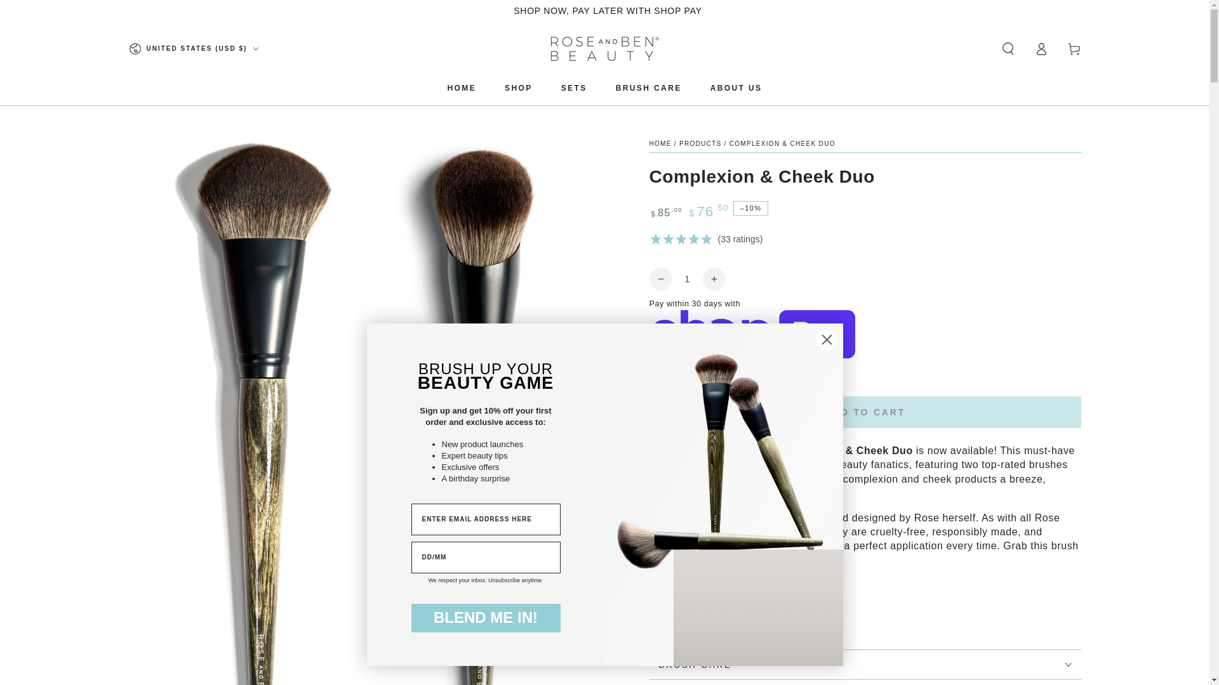 The height and width of the screenshot is (685, 1219). I want to click on BRUSH CARE, so click(648, 88).